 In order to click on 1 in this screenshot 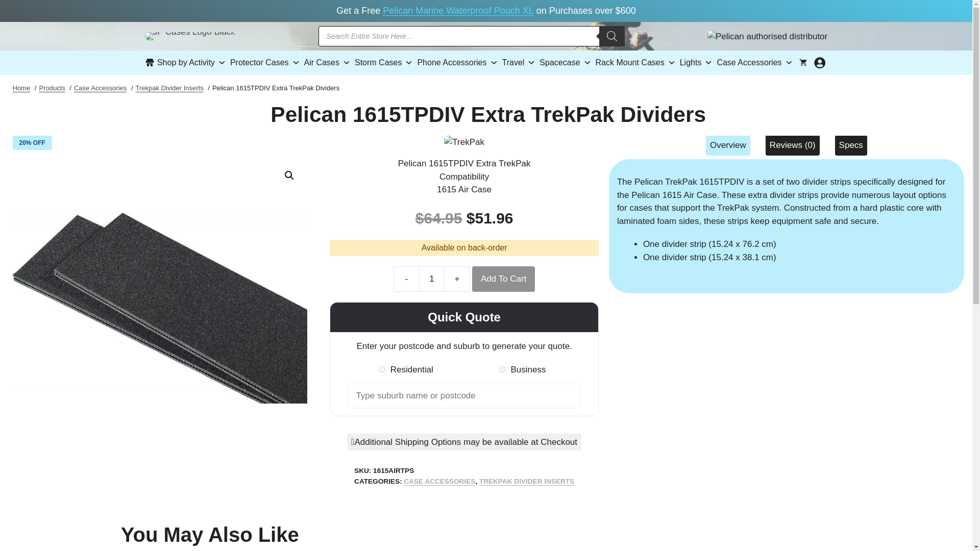, I will do `click(382, 369)`.